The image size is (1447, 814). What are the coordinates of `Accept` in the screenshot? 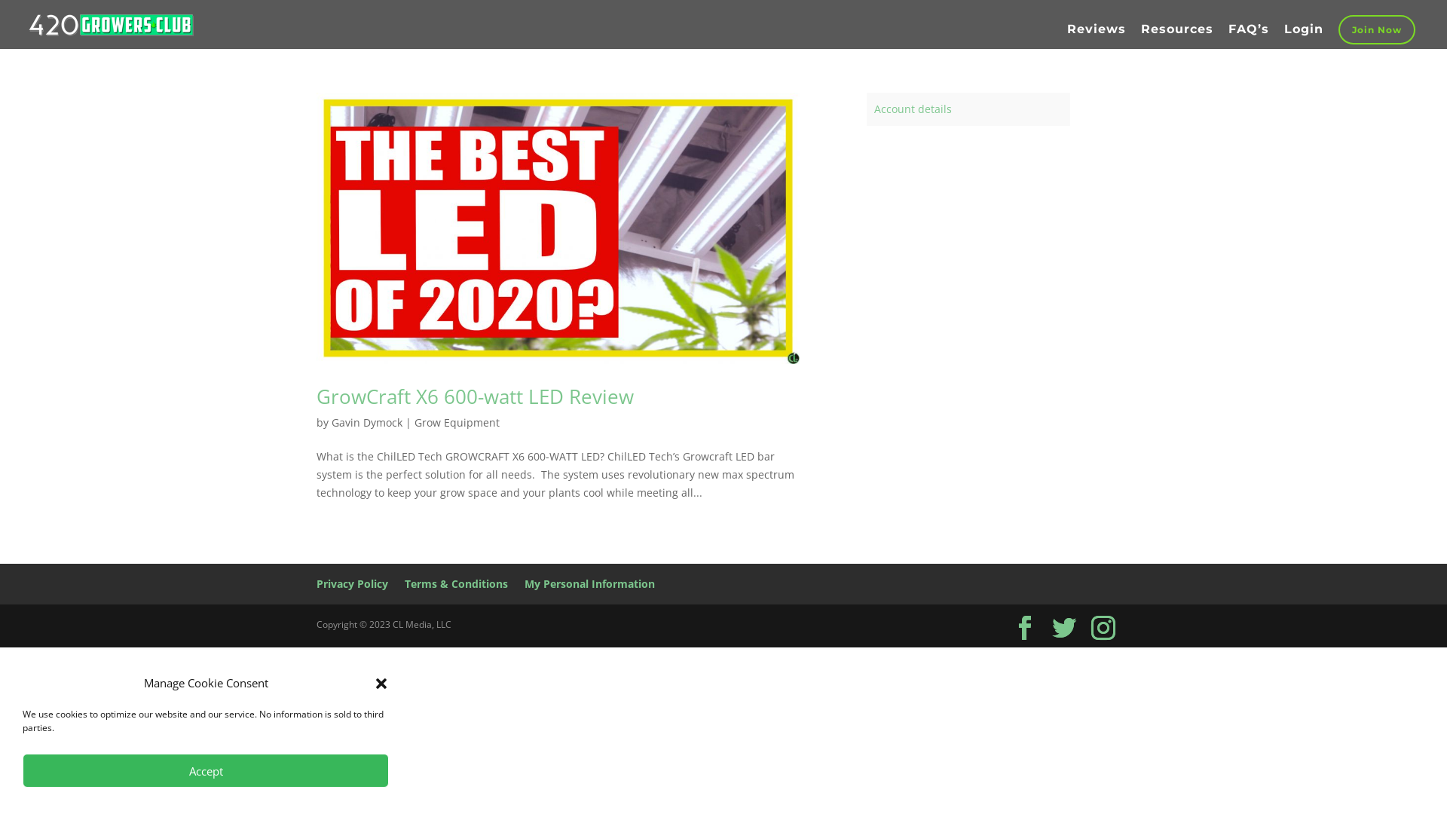 It's located at (206, 770).